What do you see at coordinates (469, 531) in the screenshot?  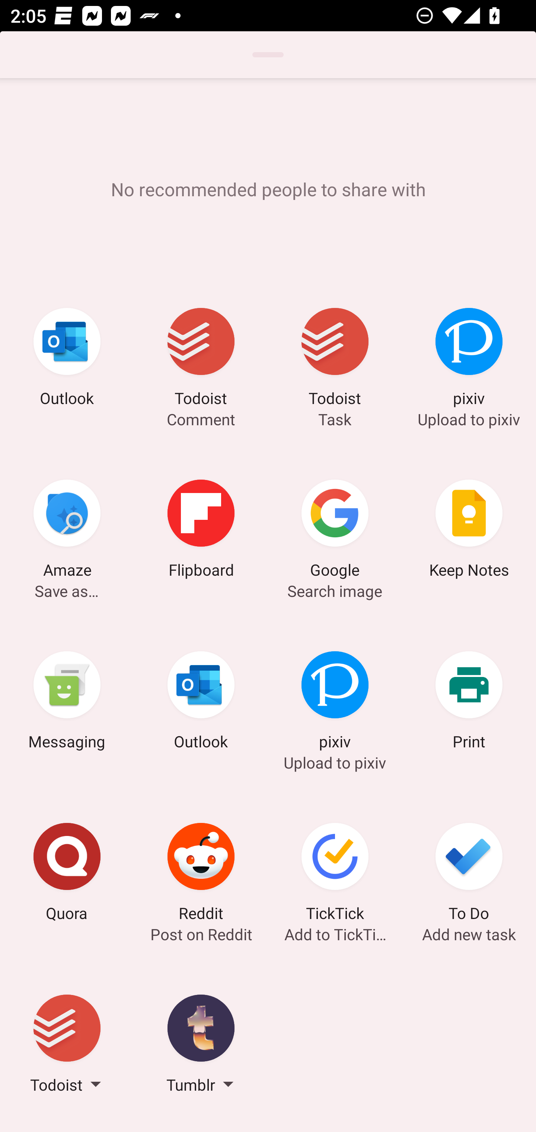 I see `Keep Notes` at bounding box center [469, 531].